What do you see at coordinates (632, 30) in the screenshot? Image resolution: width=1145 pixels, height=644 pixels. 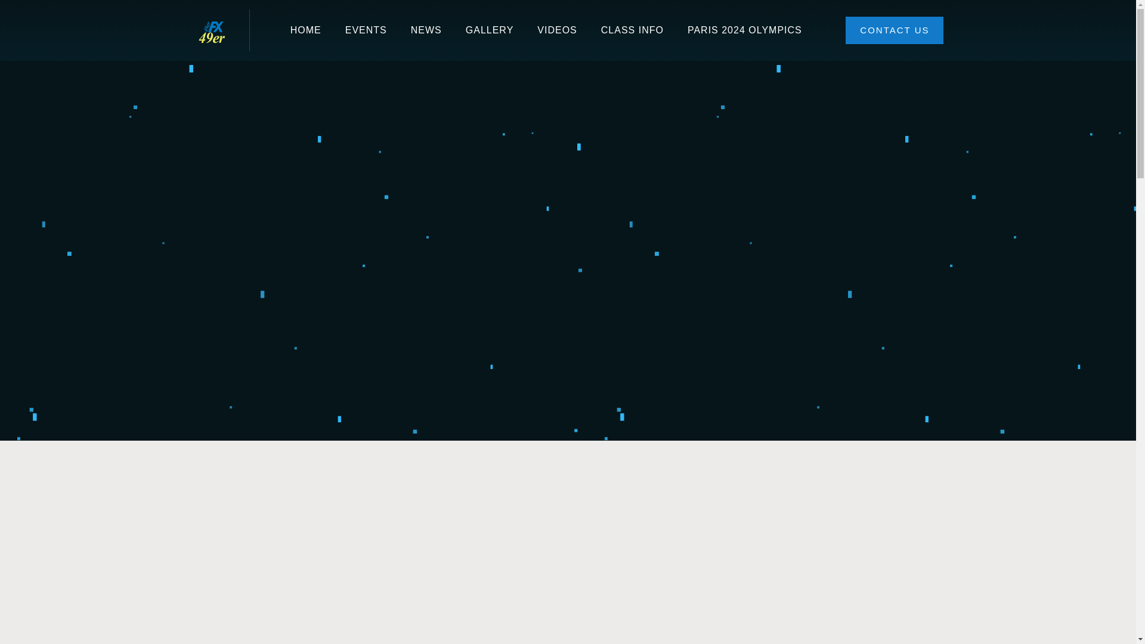 I see `CLASS INFO` at bounding box center [632, 30].